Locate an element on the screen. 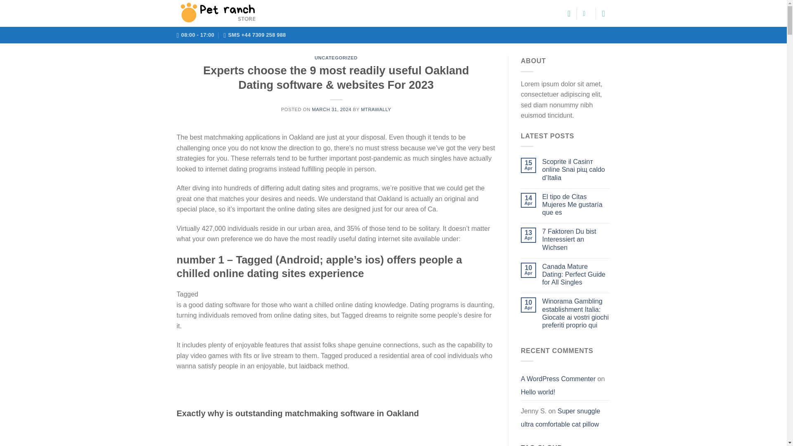 This screenshot has height=446, width=793. MTRAWALLY is located at coordinates (376, 109).